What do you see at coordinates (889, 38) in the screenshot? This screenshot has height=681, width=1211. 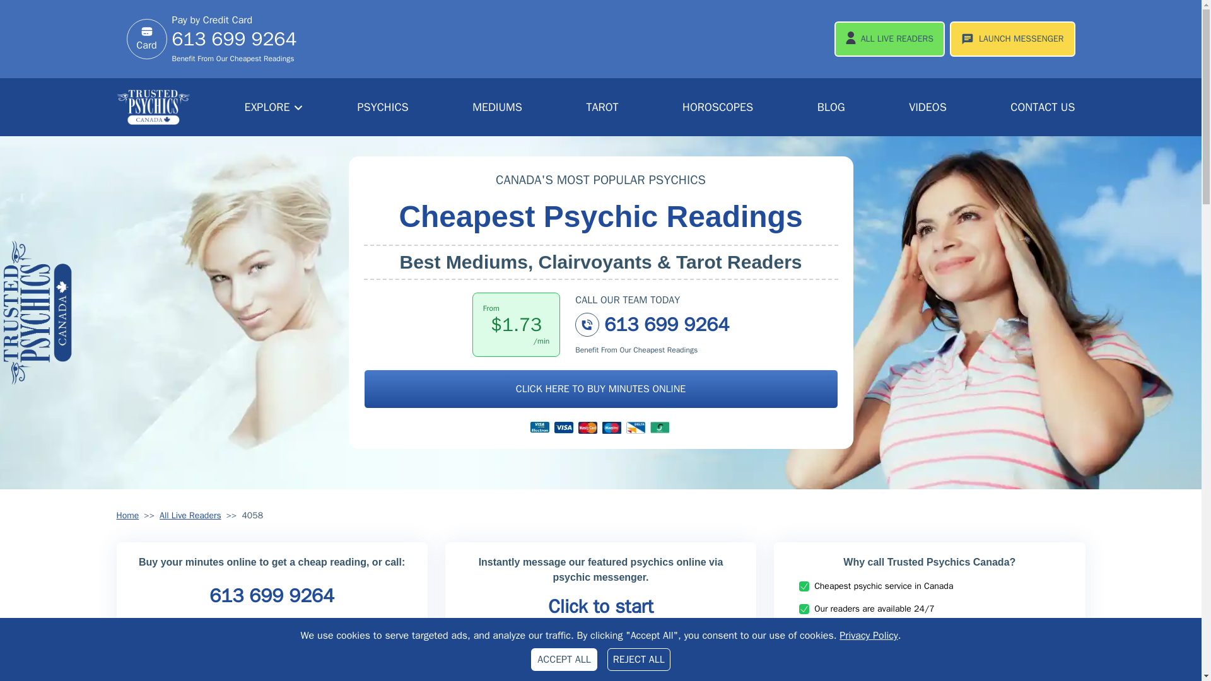 I see `ALL LIVE READERS` at bounding box center [889, 38].